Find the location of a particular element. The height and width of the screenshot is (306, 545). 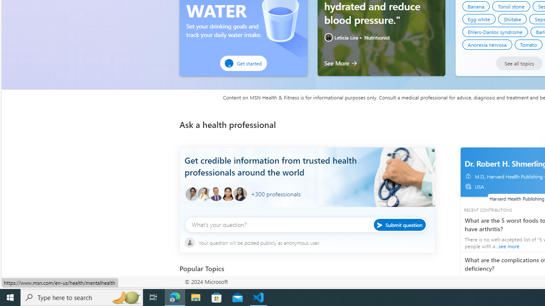

Class: vecOut is located at coordinates (468, 186).